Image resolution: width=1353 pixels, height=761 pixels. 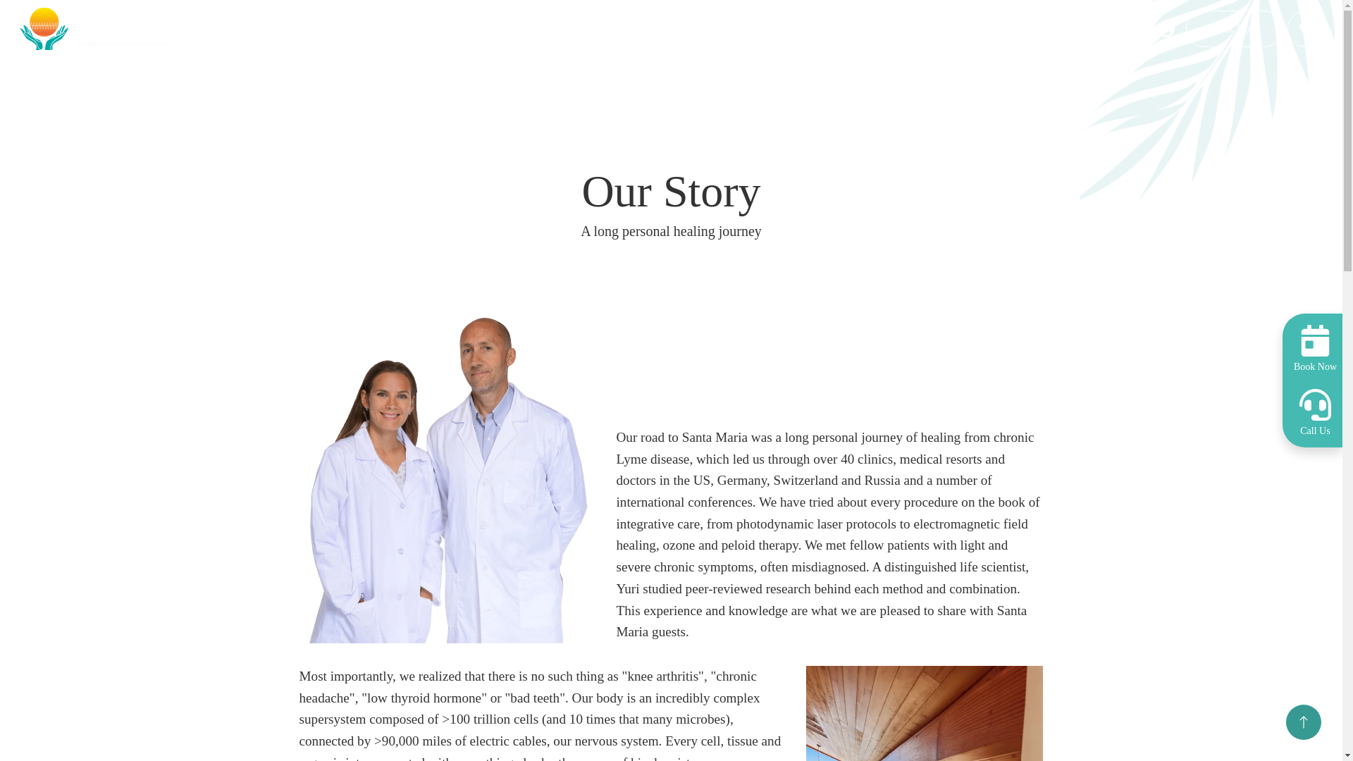 I want to click on ABOUT SANTA MARIA, so click(x=311, y=28).